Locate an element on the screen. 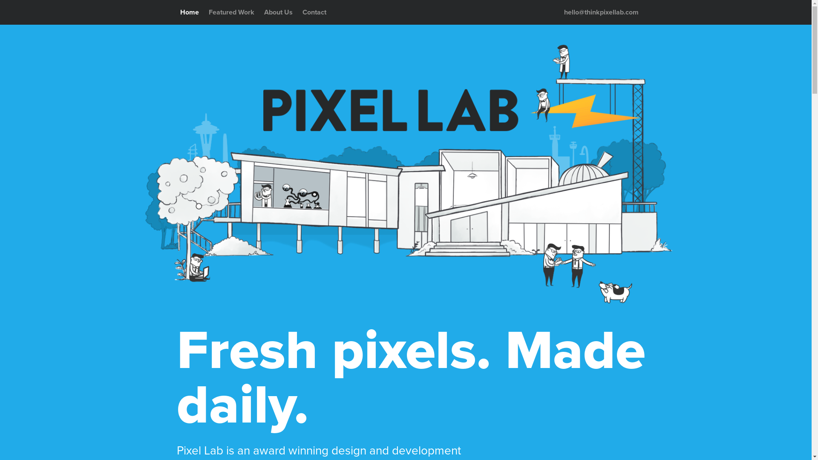  Contact is located at coordinates (314, 12).